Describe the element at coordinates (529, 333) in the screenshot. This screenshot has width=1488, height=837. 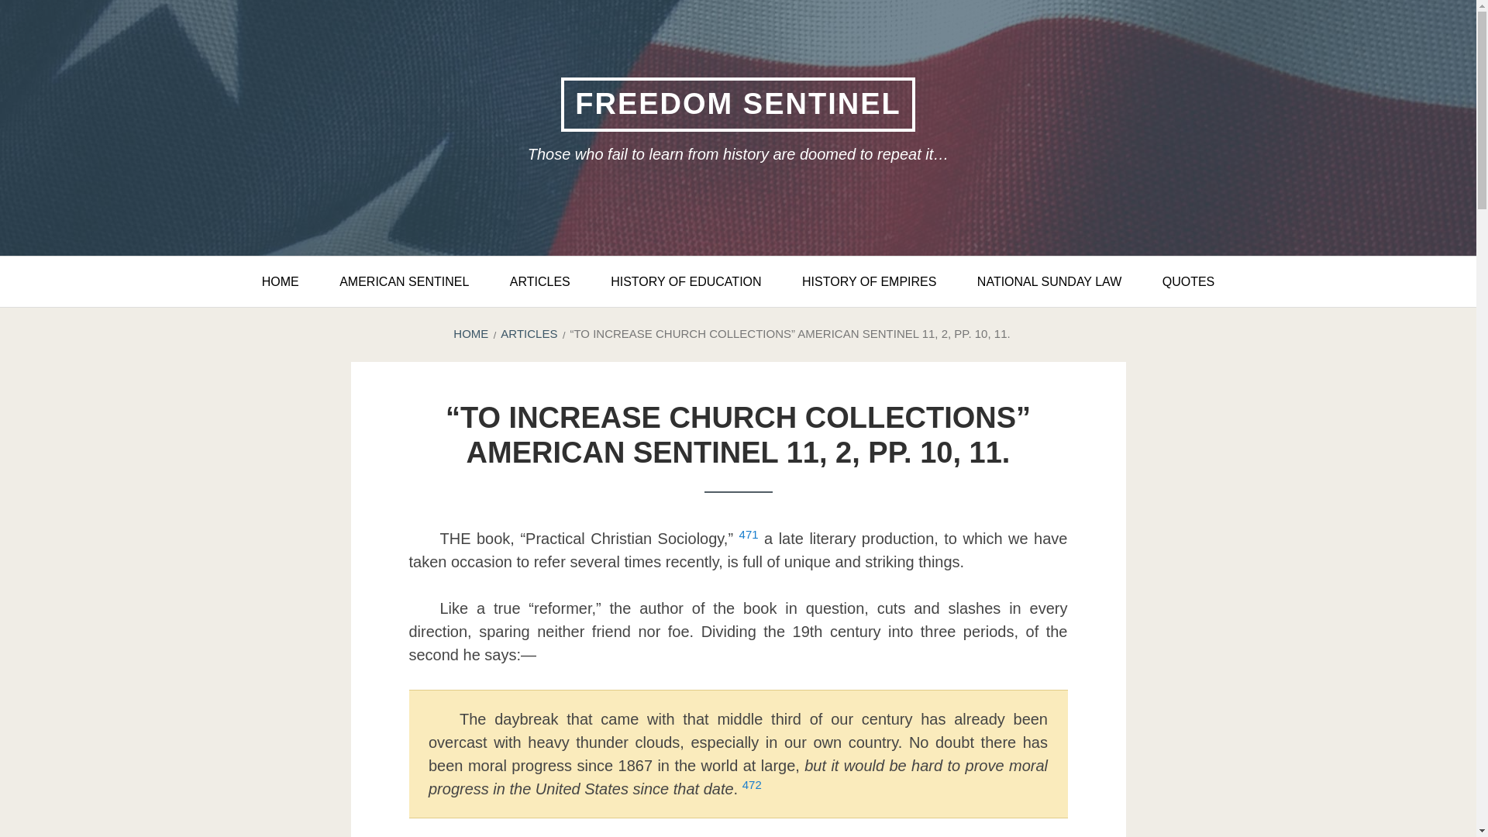
I see `ARTICLES` at that location.